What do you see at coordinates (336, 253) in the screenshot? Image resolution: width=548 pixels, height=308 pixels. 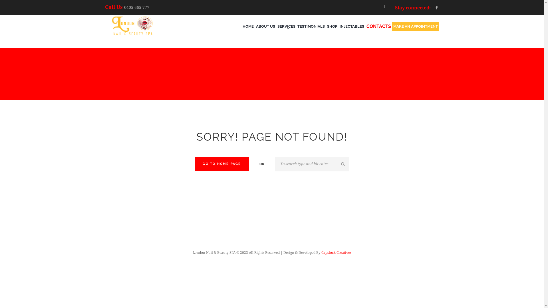 I see `Capslock Creatives` at bounding box center [336, 253].